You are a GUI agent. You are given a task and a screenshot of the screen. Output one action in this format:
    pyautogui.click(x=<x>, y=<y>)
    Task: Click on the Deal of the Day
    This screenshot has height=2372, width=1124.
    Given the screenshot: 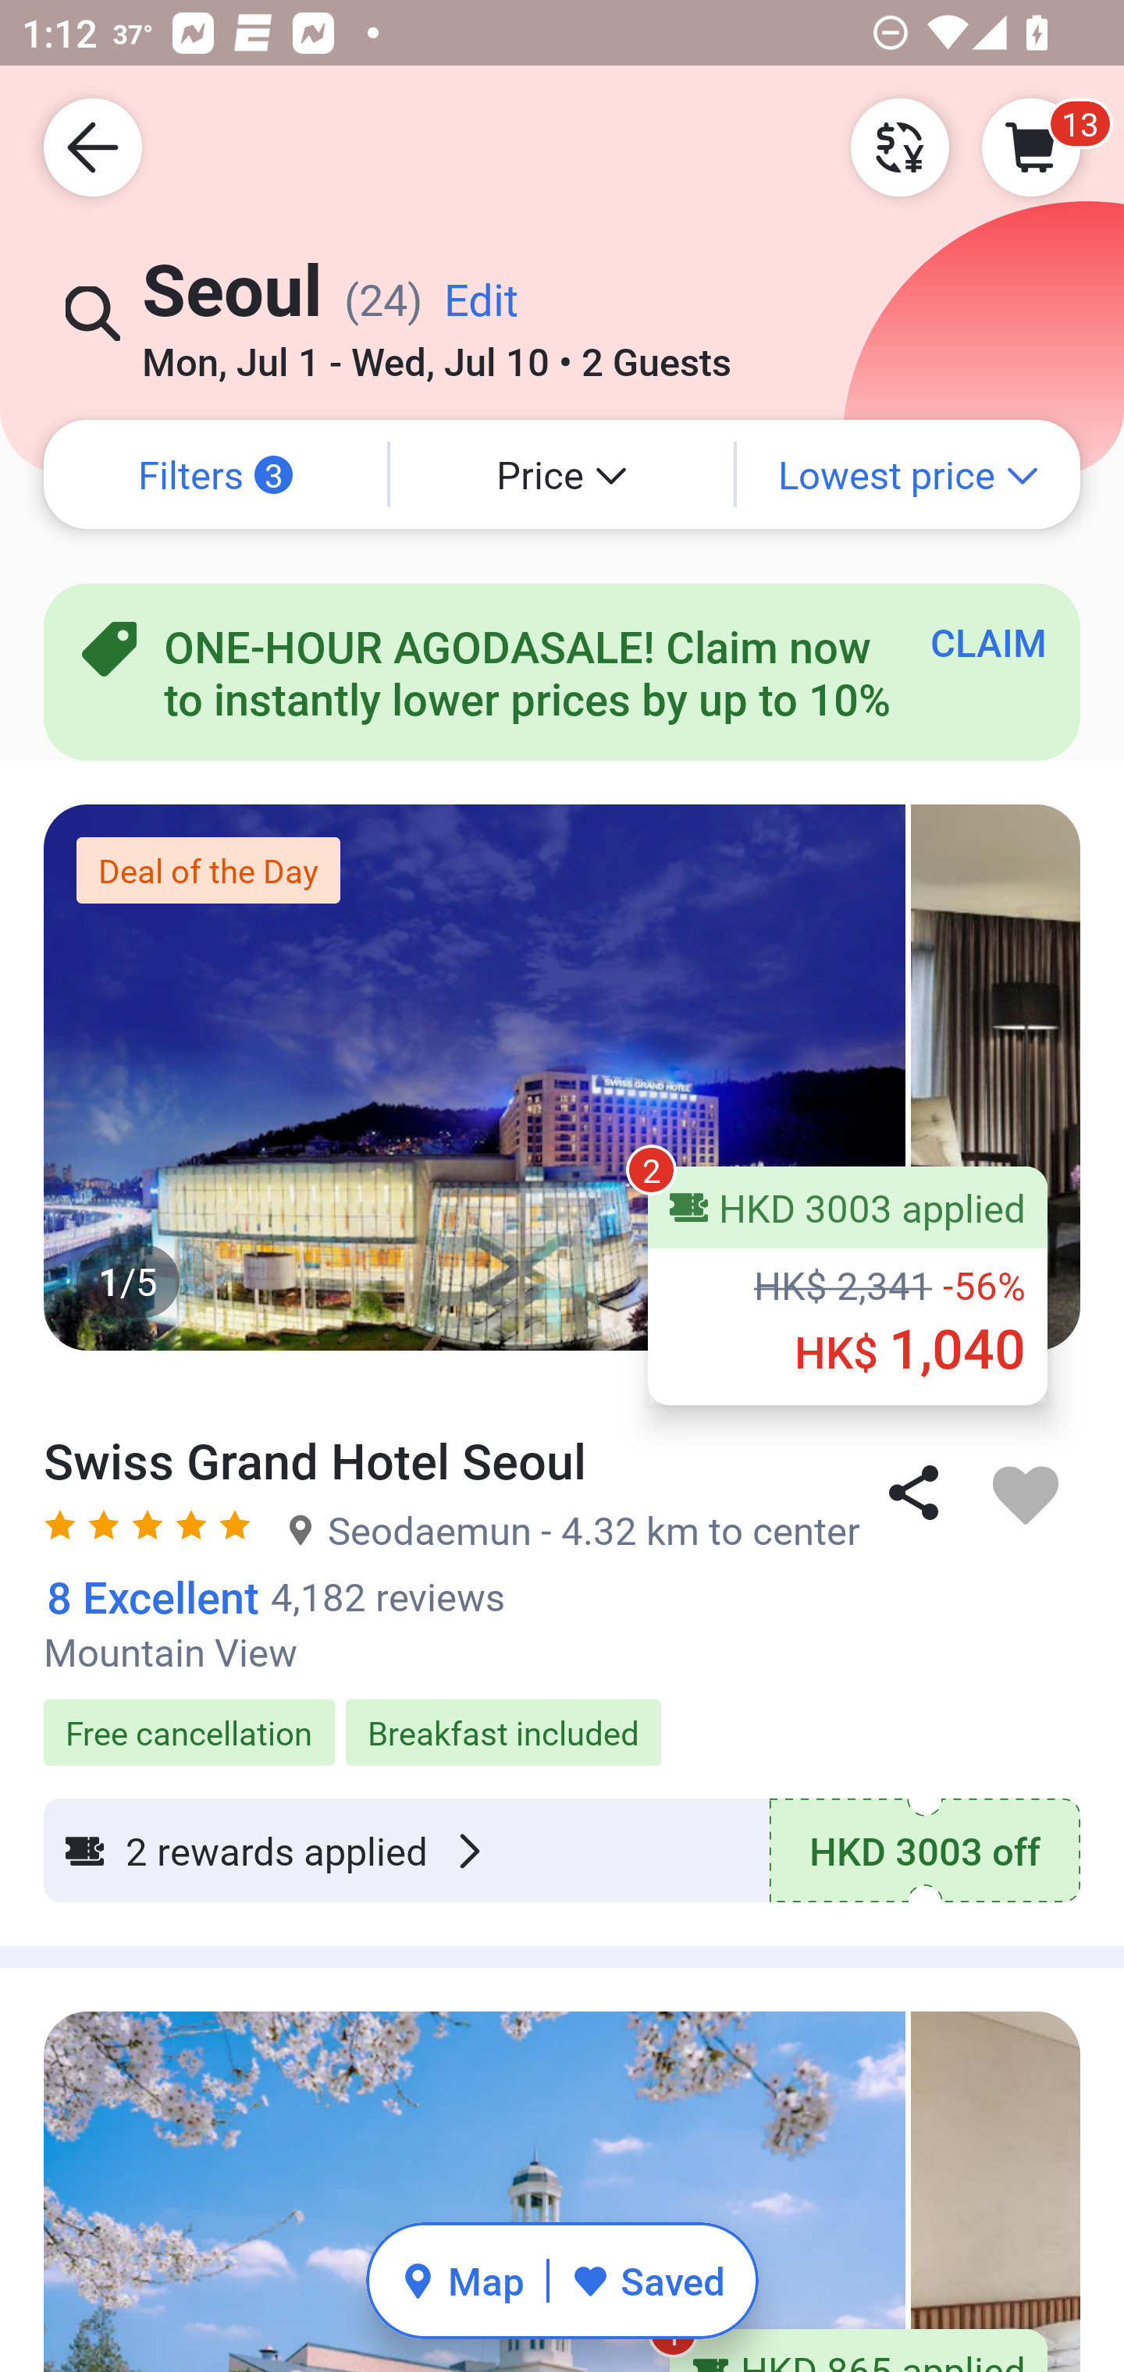 What is the action you would take?
    pyautogui.click(x=208, y=870)
    